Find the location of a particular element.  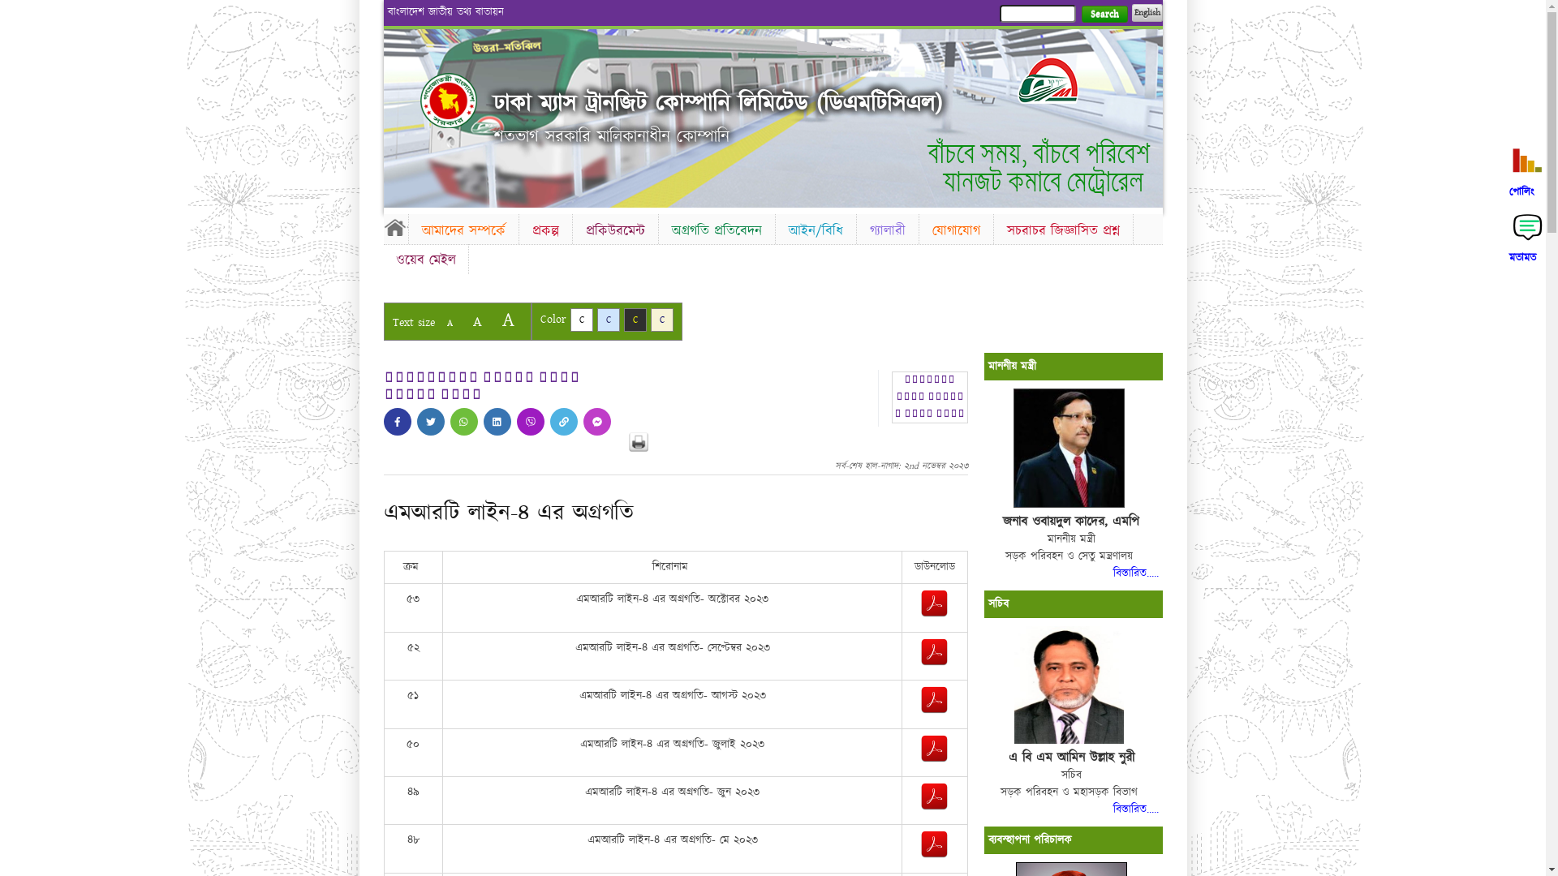

Search is located at coordinates (1104, 15).